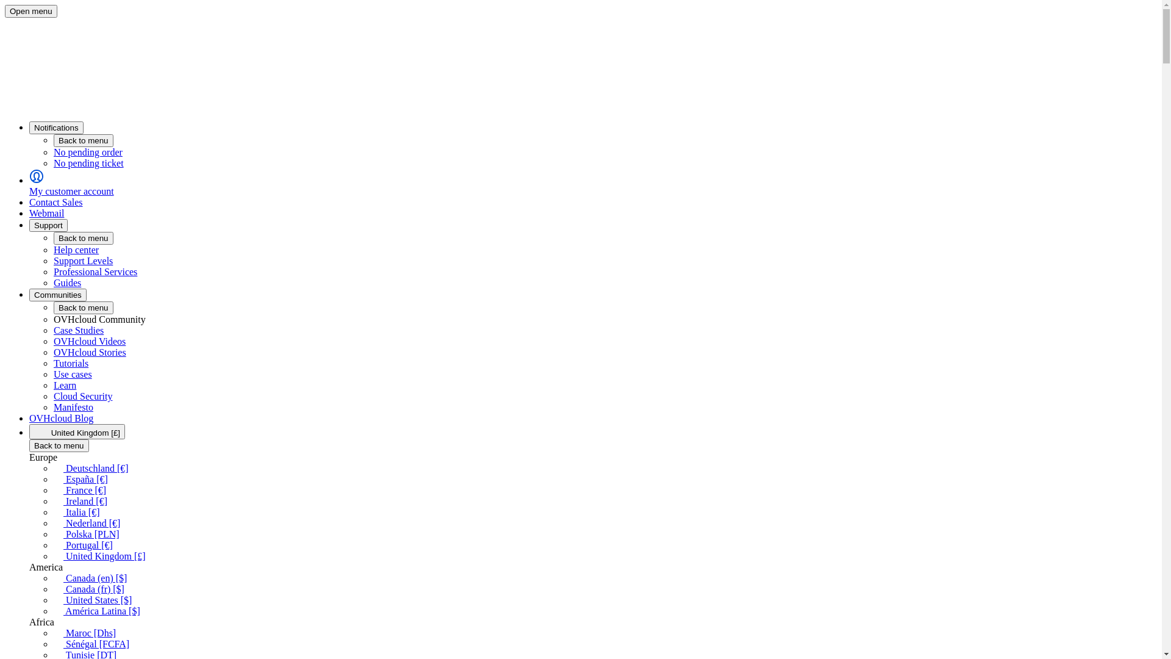  Describe the element at coordinates (90, 578) in the screenshot. I see `Canada (en) [$]` at that location.